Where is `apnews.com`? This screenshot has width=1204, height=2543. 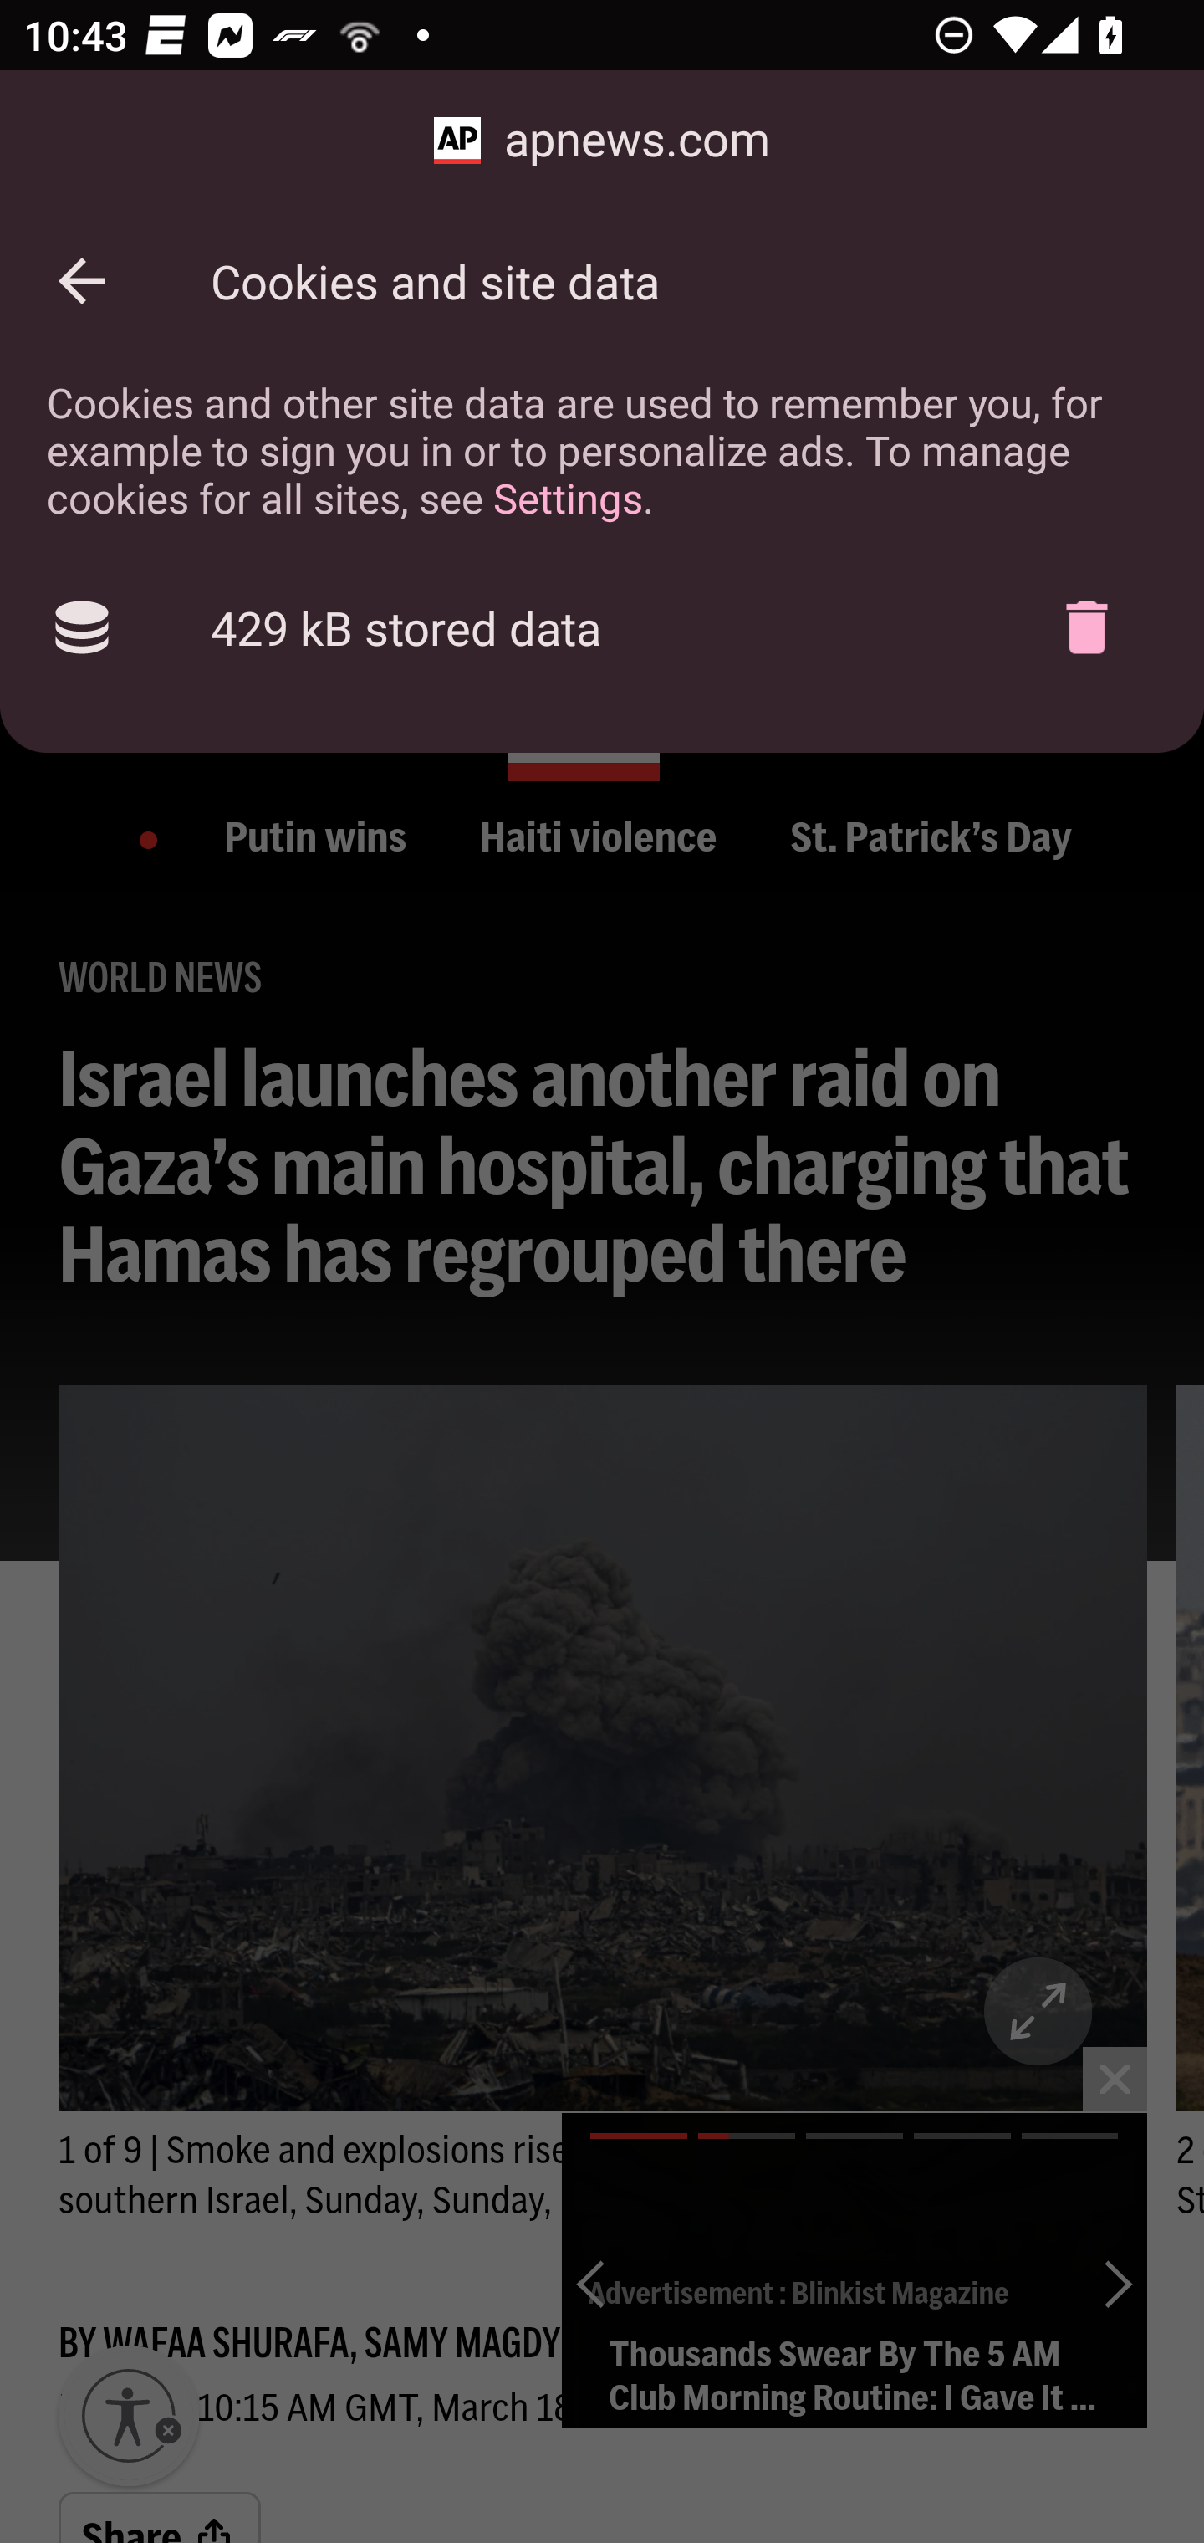 apnews.com is located at coordinates (602, 141).